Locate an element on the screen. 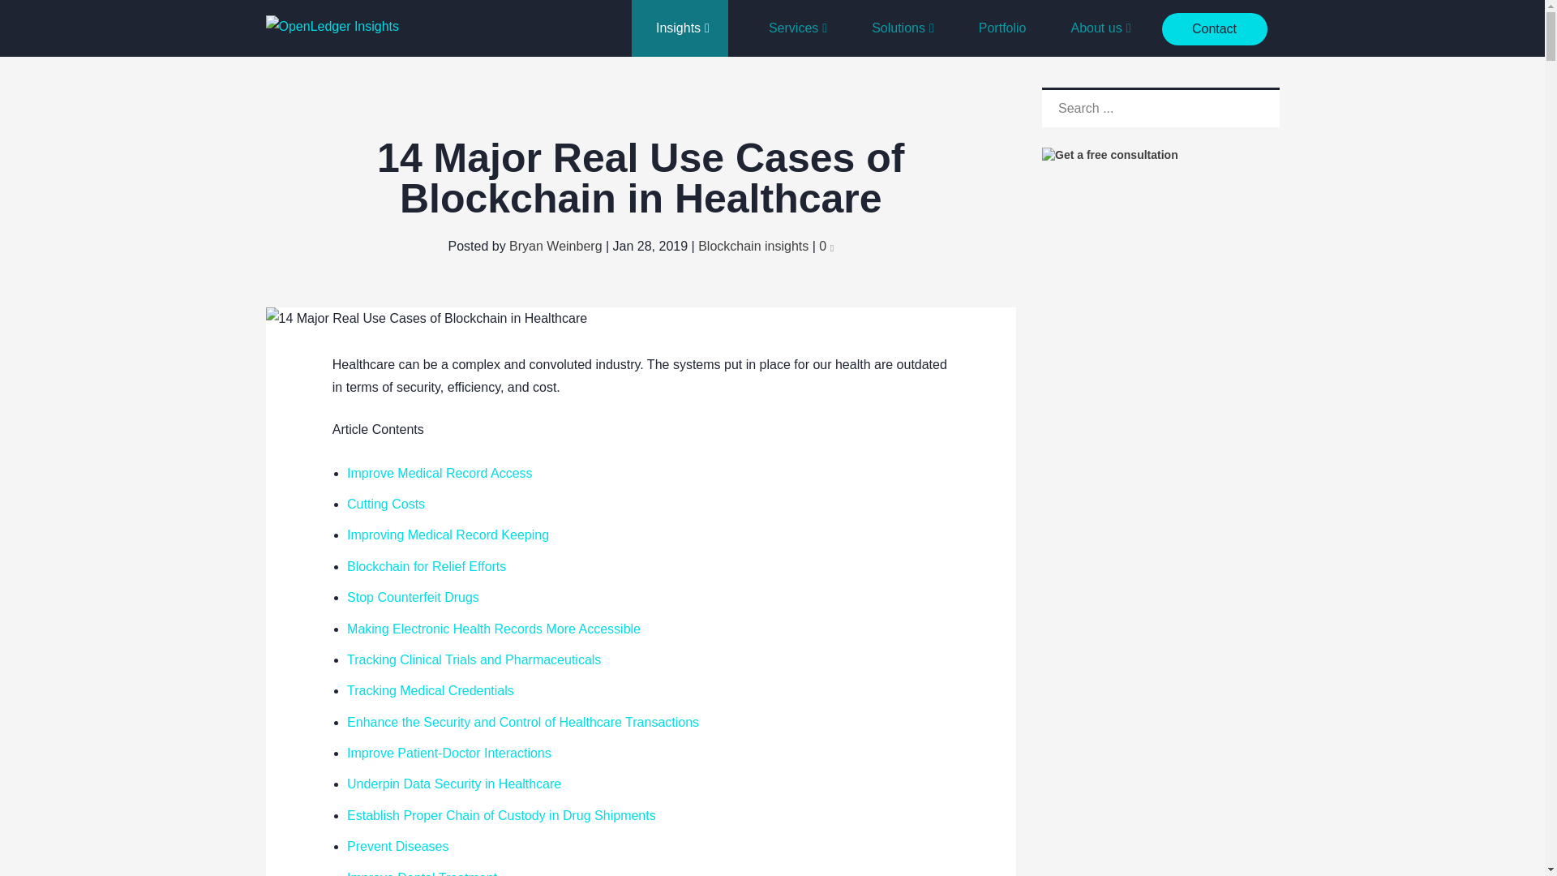  0 is located at coordinates (826, 246).